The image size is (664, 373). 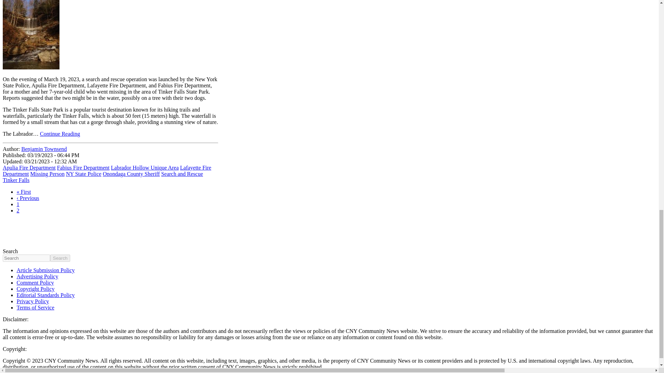 What do you see at coordinates (145, 168) in the screenshot?
I see `Labrador Hollow Unique Area` at bounding box center [145, 168].